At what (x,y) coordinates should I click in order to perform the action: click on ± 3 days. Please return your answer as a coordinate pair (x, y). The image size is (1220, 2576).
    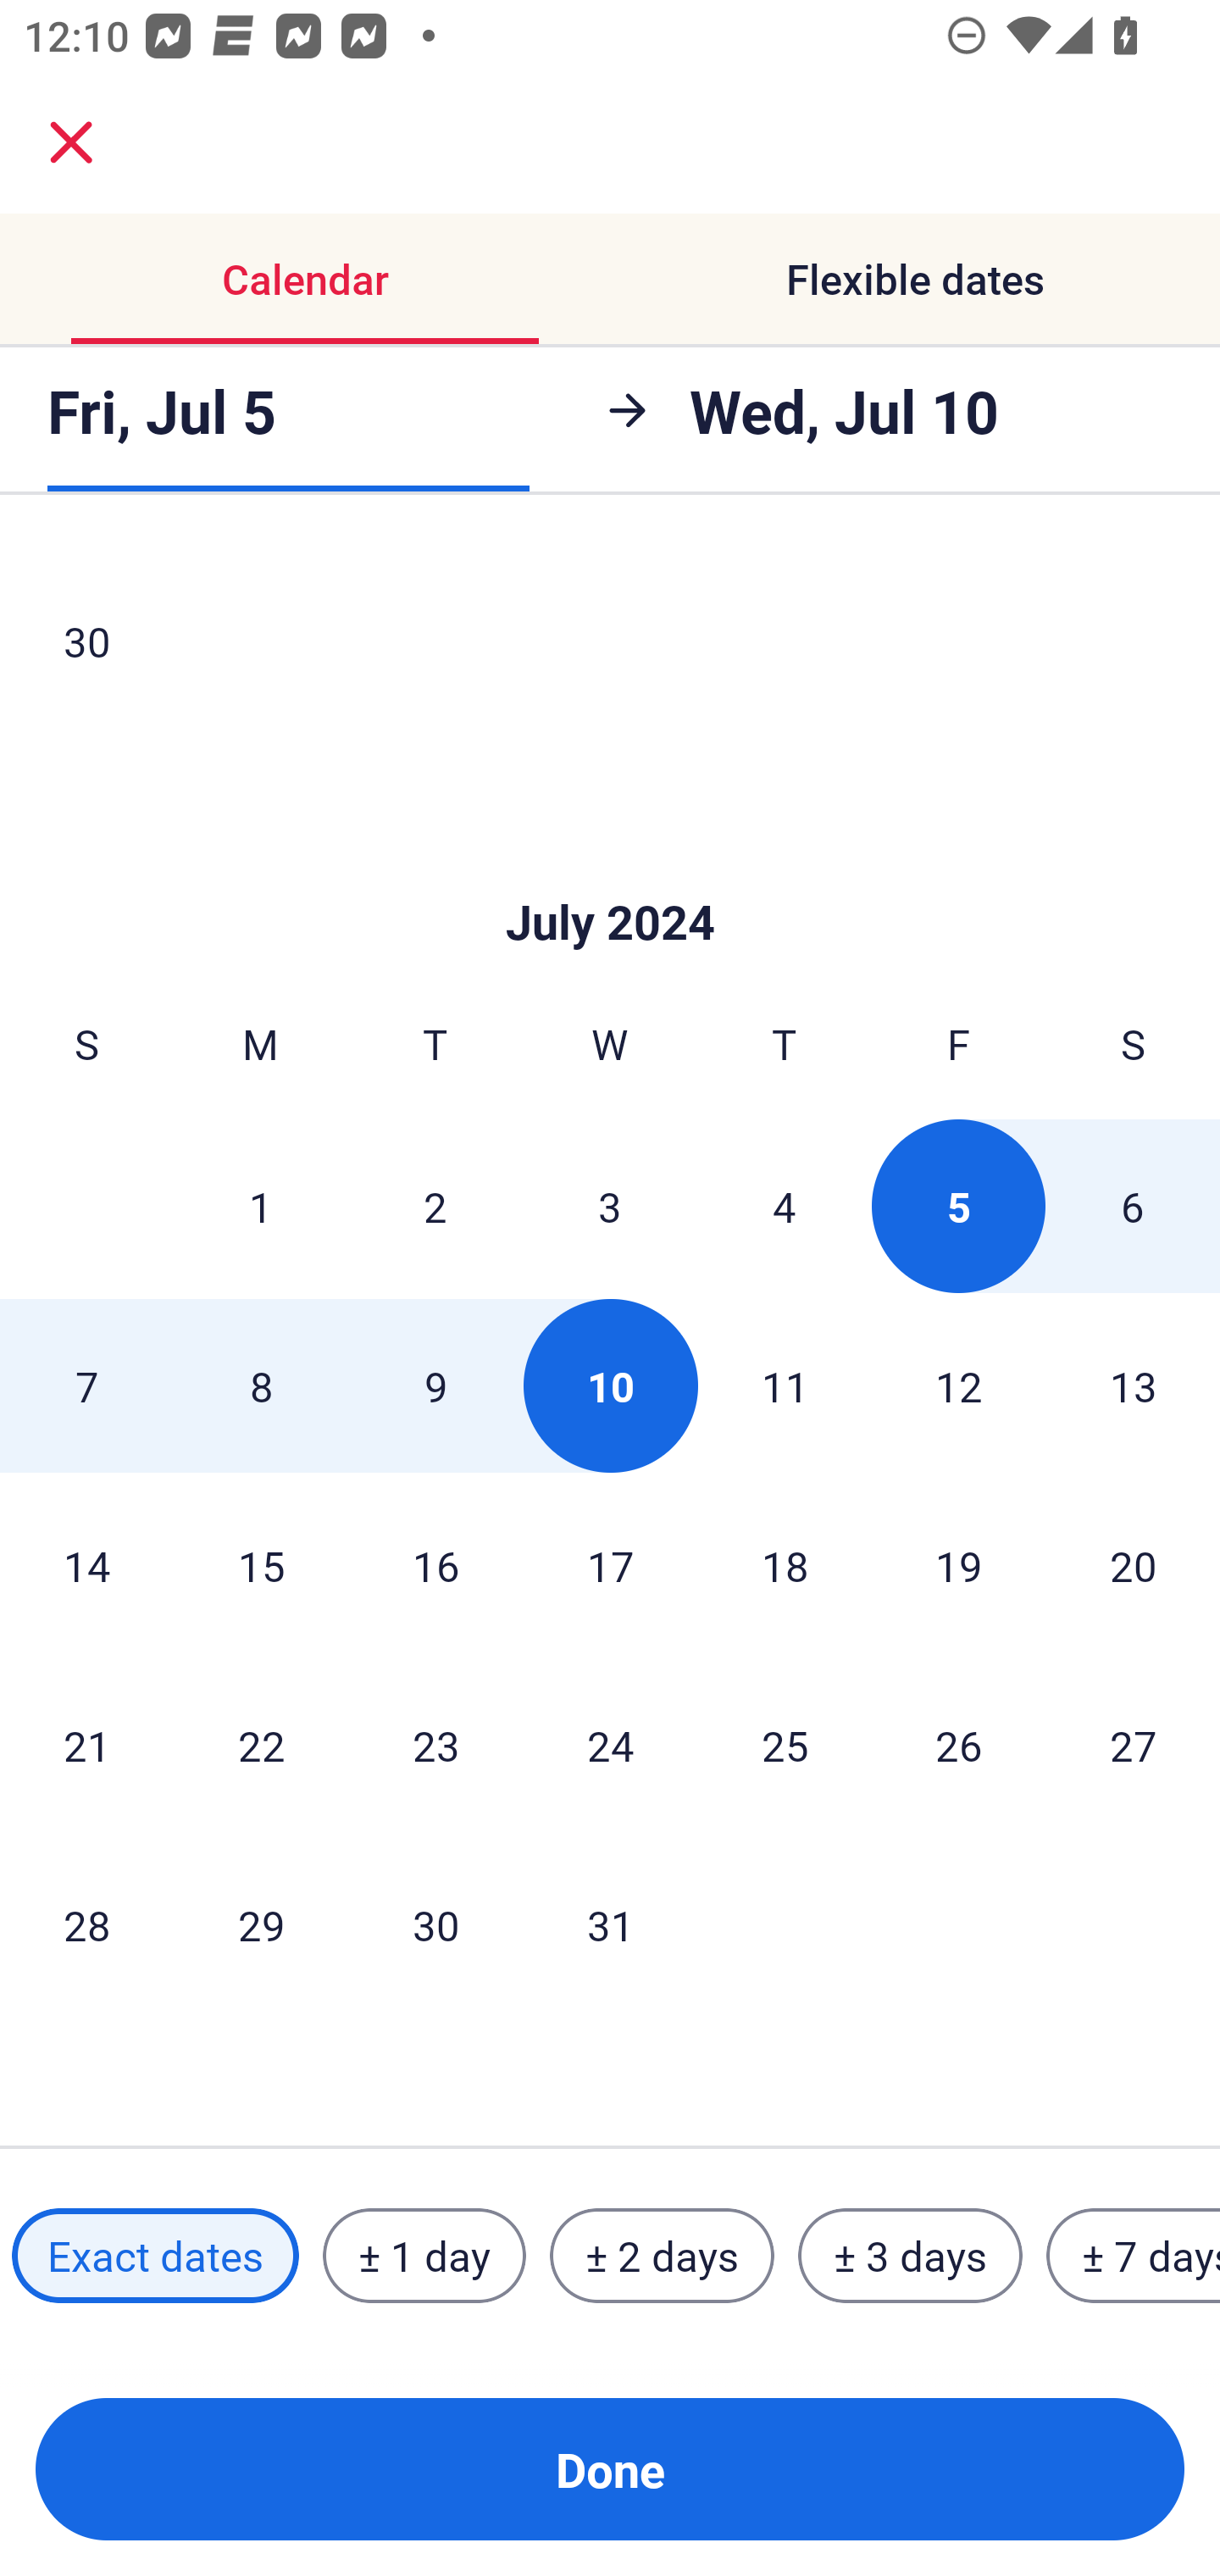
    Looking at the image, I should click on (910, 2255).